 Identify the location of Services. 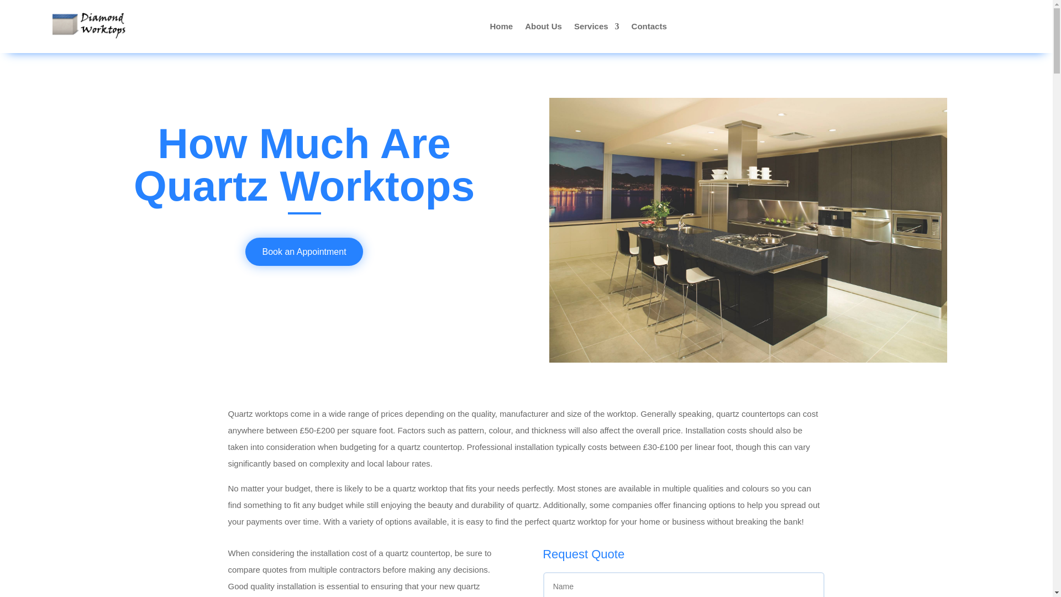
(597, 27).